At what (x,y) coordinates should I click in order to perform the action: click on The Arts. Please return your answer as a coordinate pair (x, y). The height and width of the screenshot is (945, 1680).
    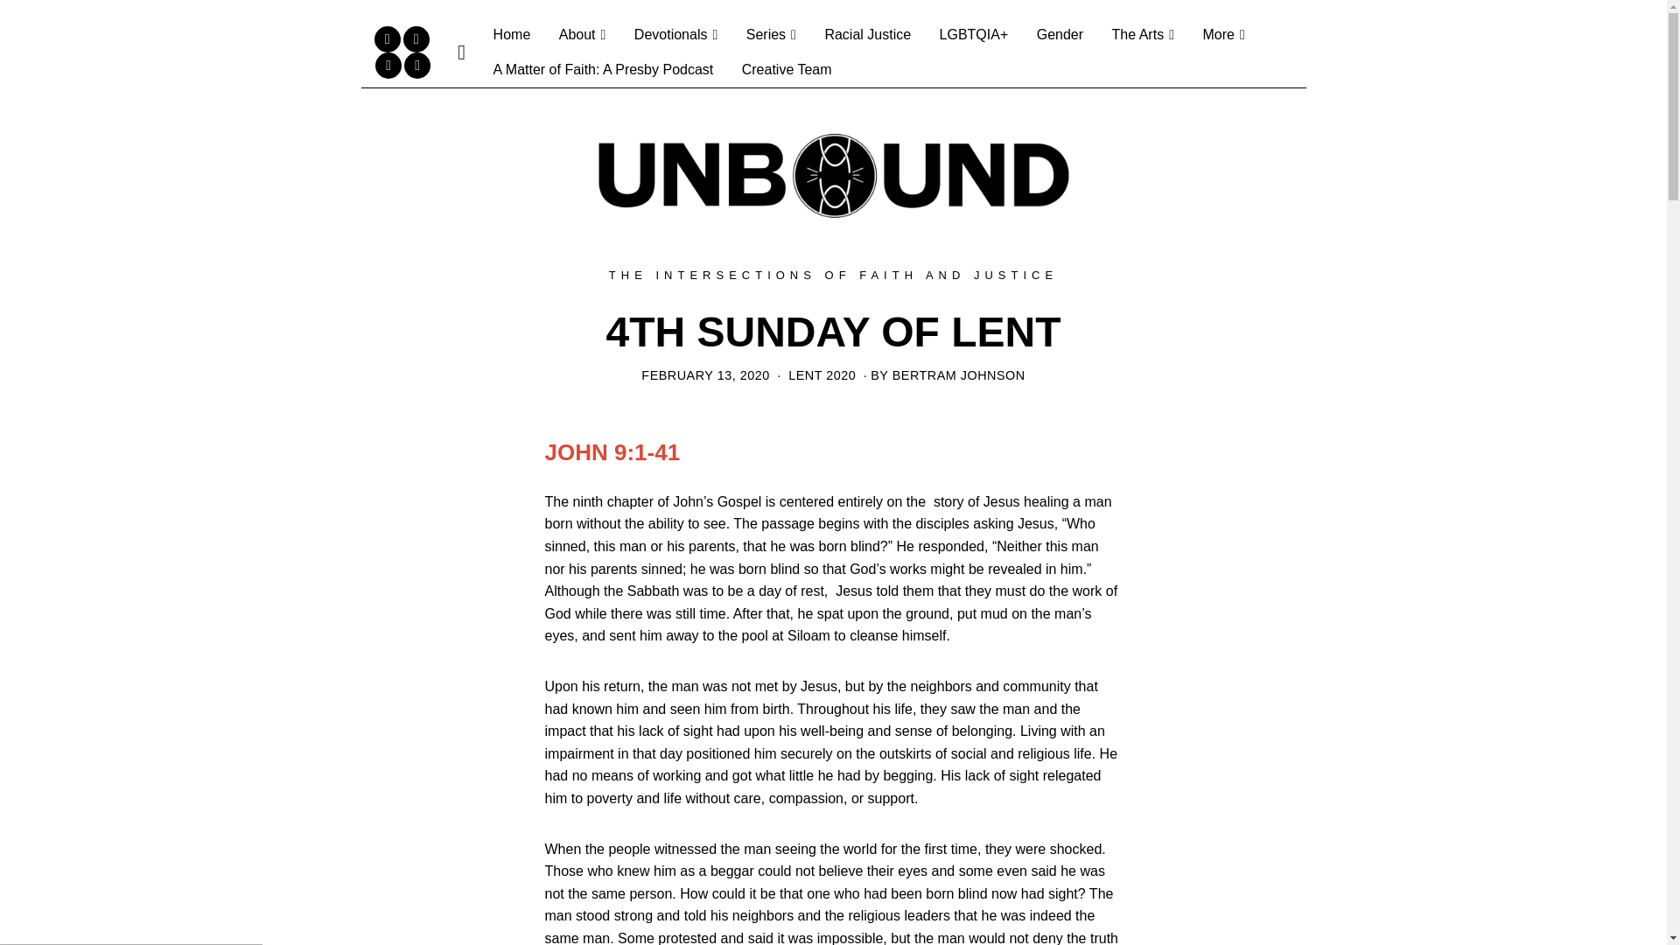
    Looking at the image, I should click on (1143, 35).